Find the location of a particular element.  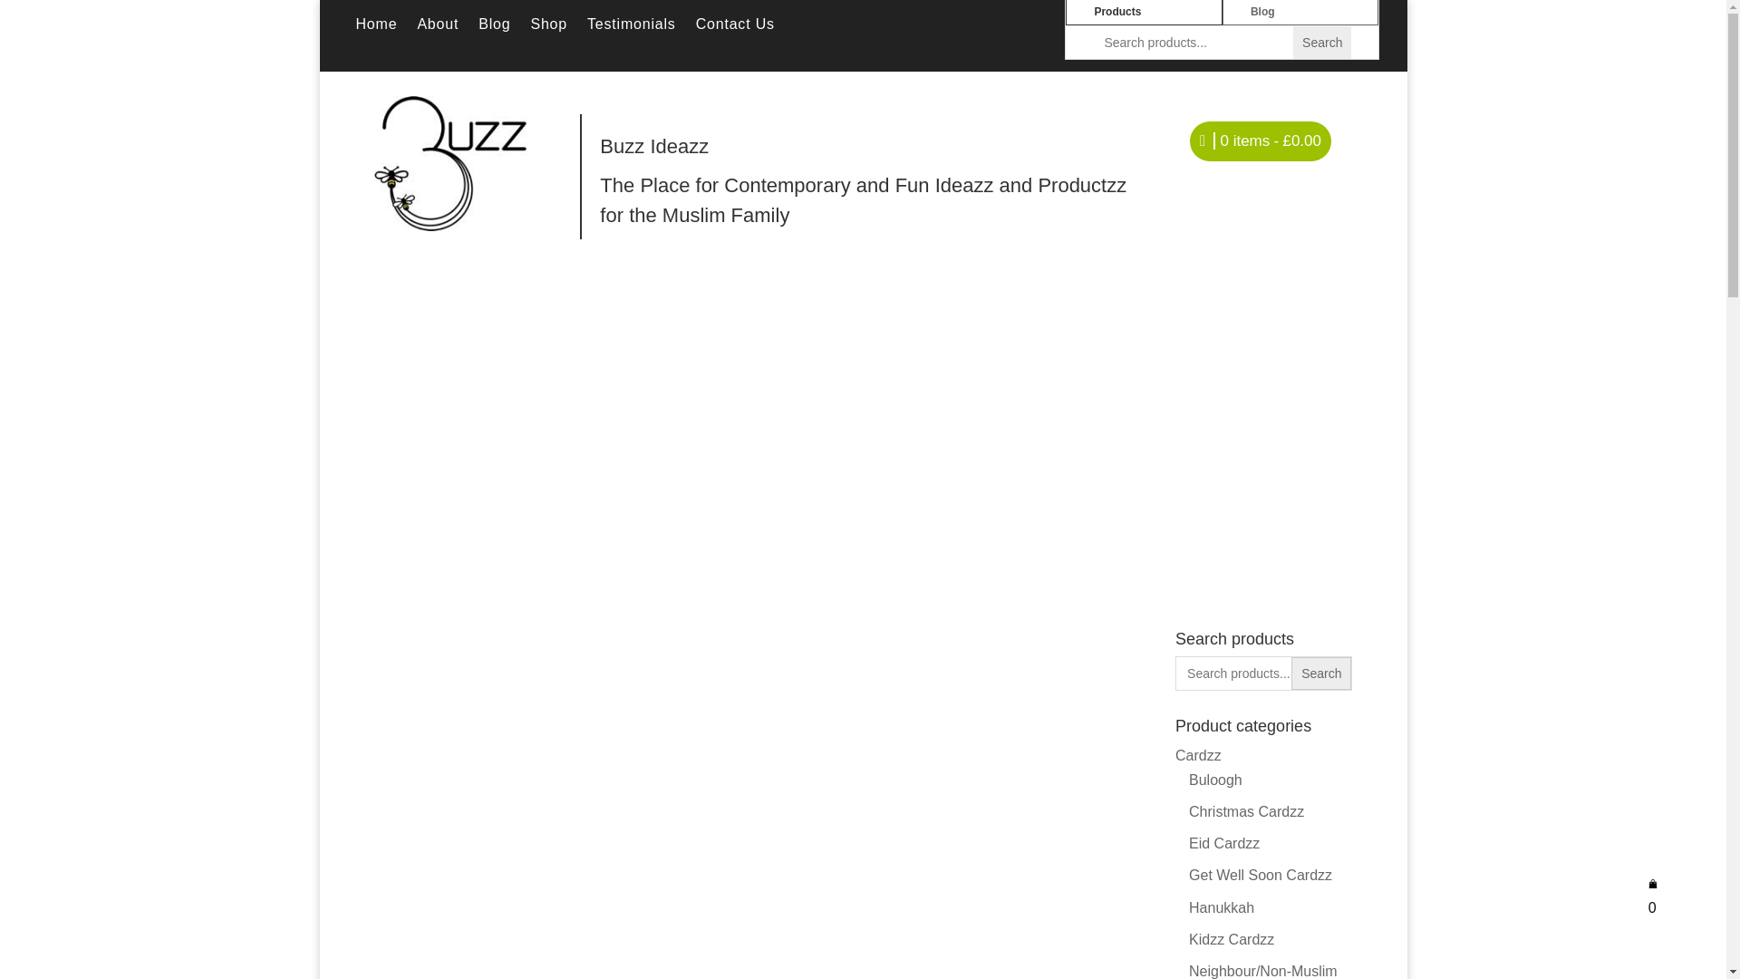

Kidzz Cardzz is located at coordinates (1231, 939).